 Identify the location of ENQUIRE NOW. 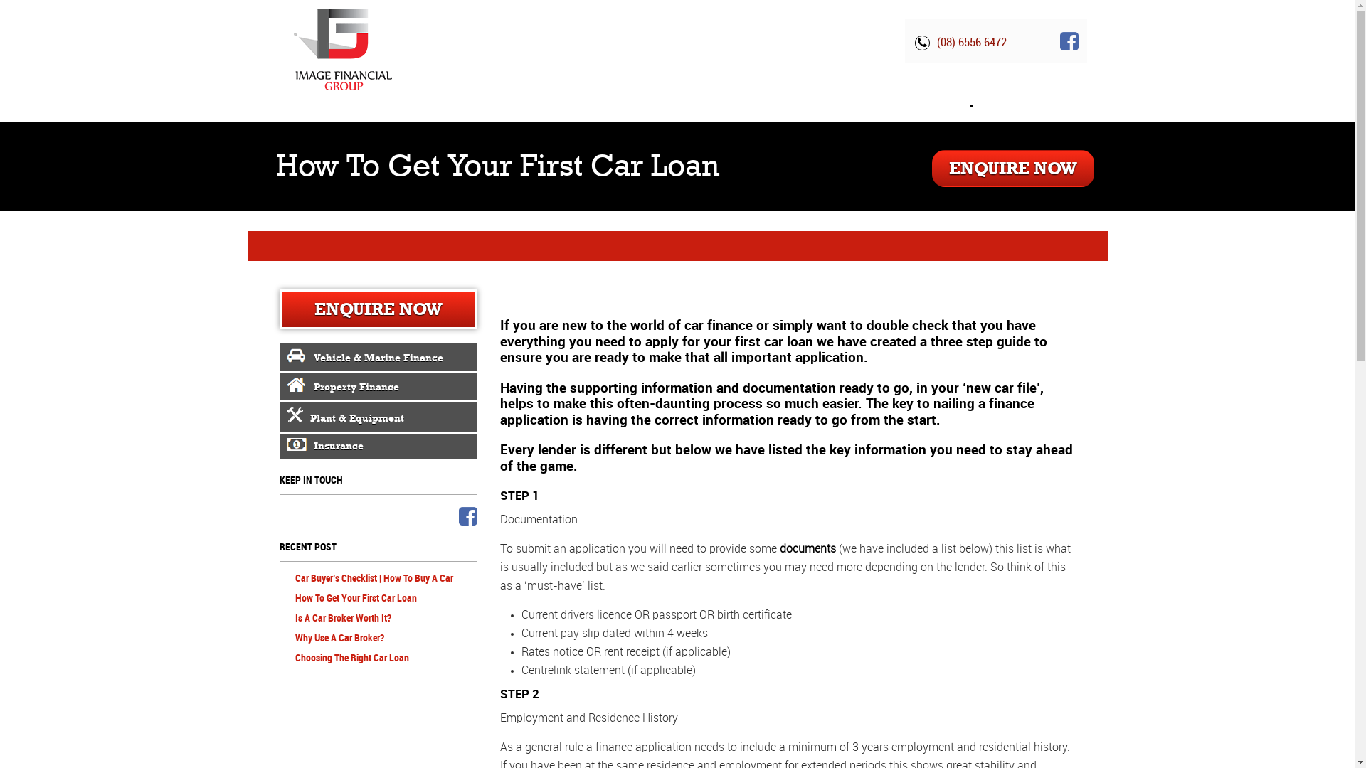
(378, 309).